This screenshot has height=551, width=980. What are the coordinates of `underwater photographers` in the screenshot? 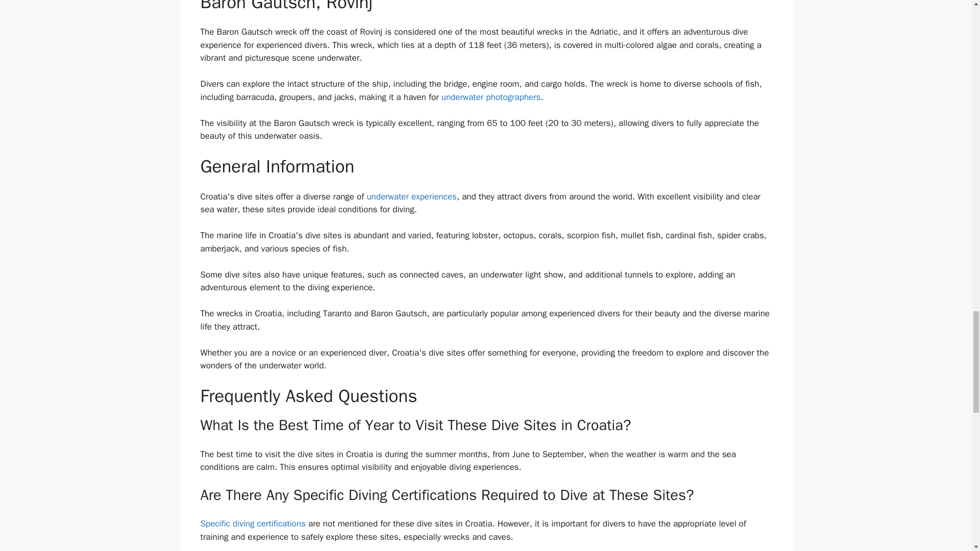 It's located at (491, 97).